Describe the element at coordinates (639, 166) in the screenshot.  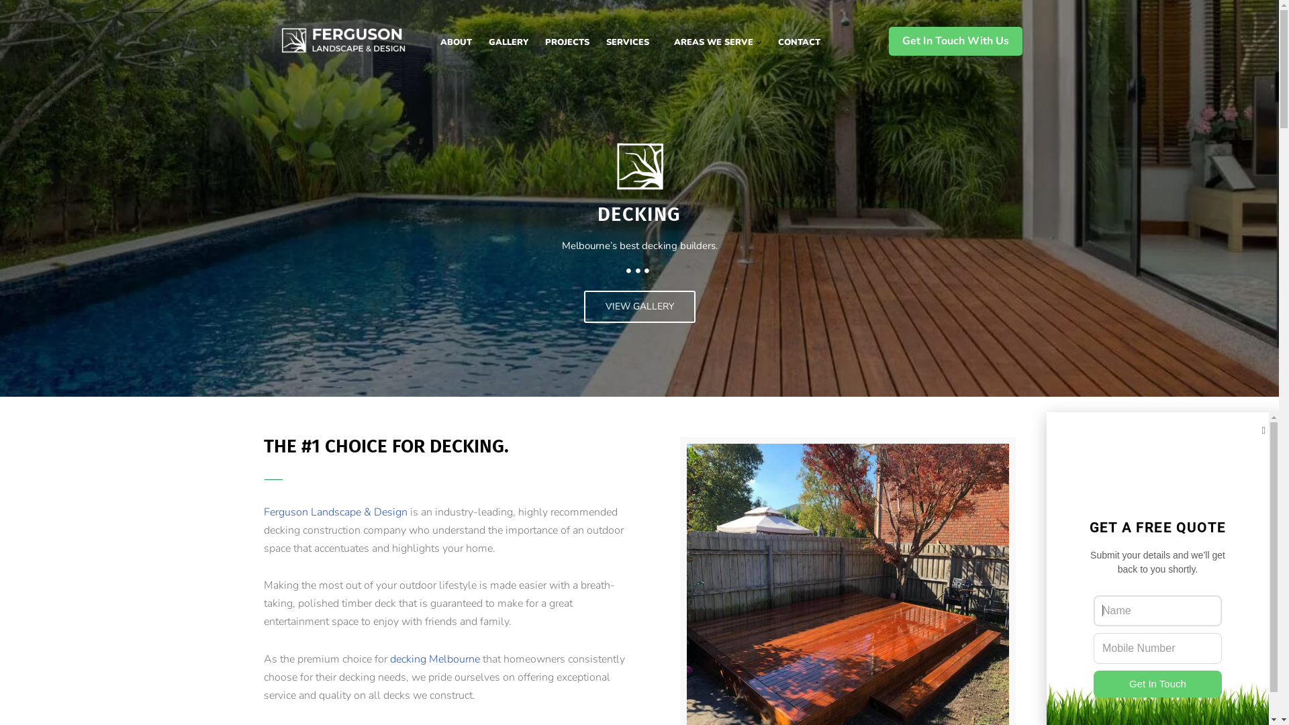
I see `white-logo` at that location.